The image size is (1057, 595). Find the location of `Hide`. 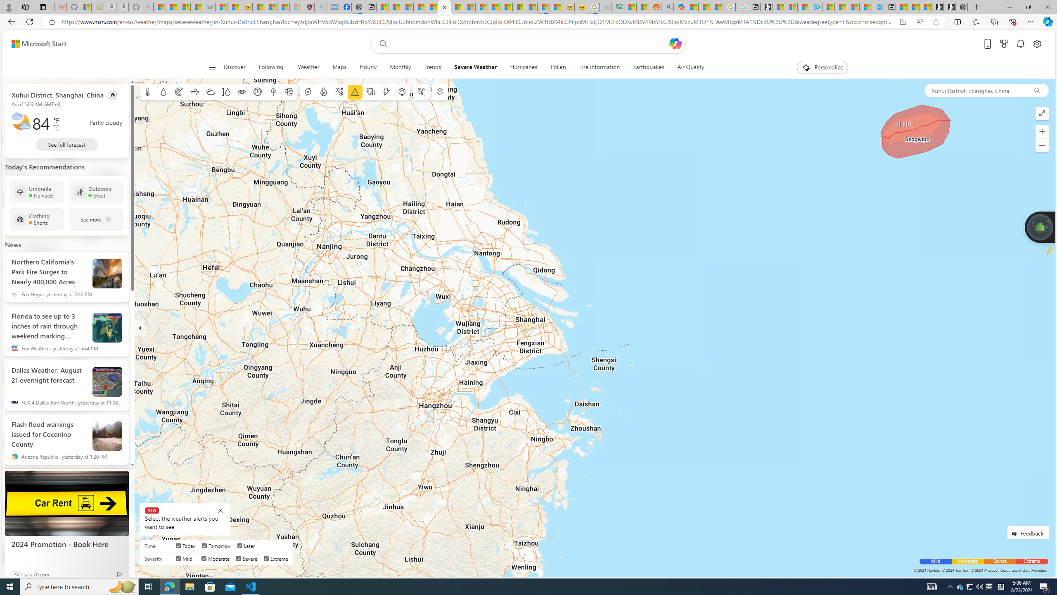

Hide is located at coordinates (140, 328).